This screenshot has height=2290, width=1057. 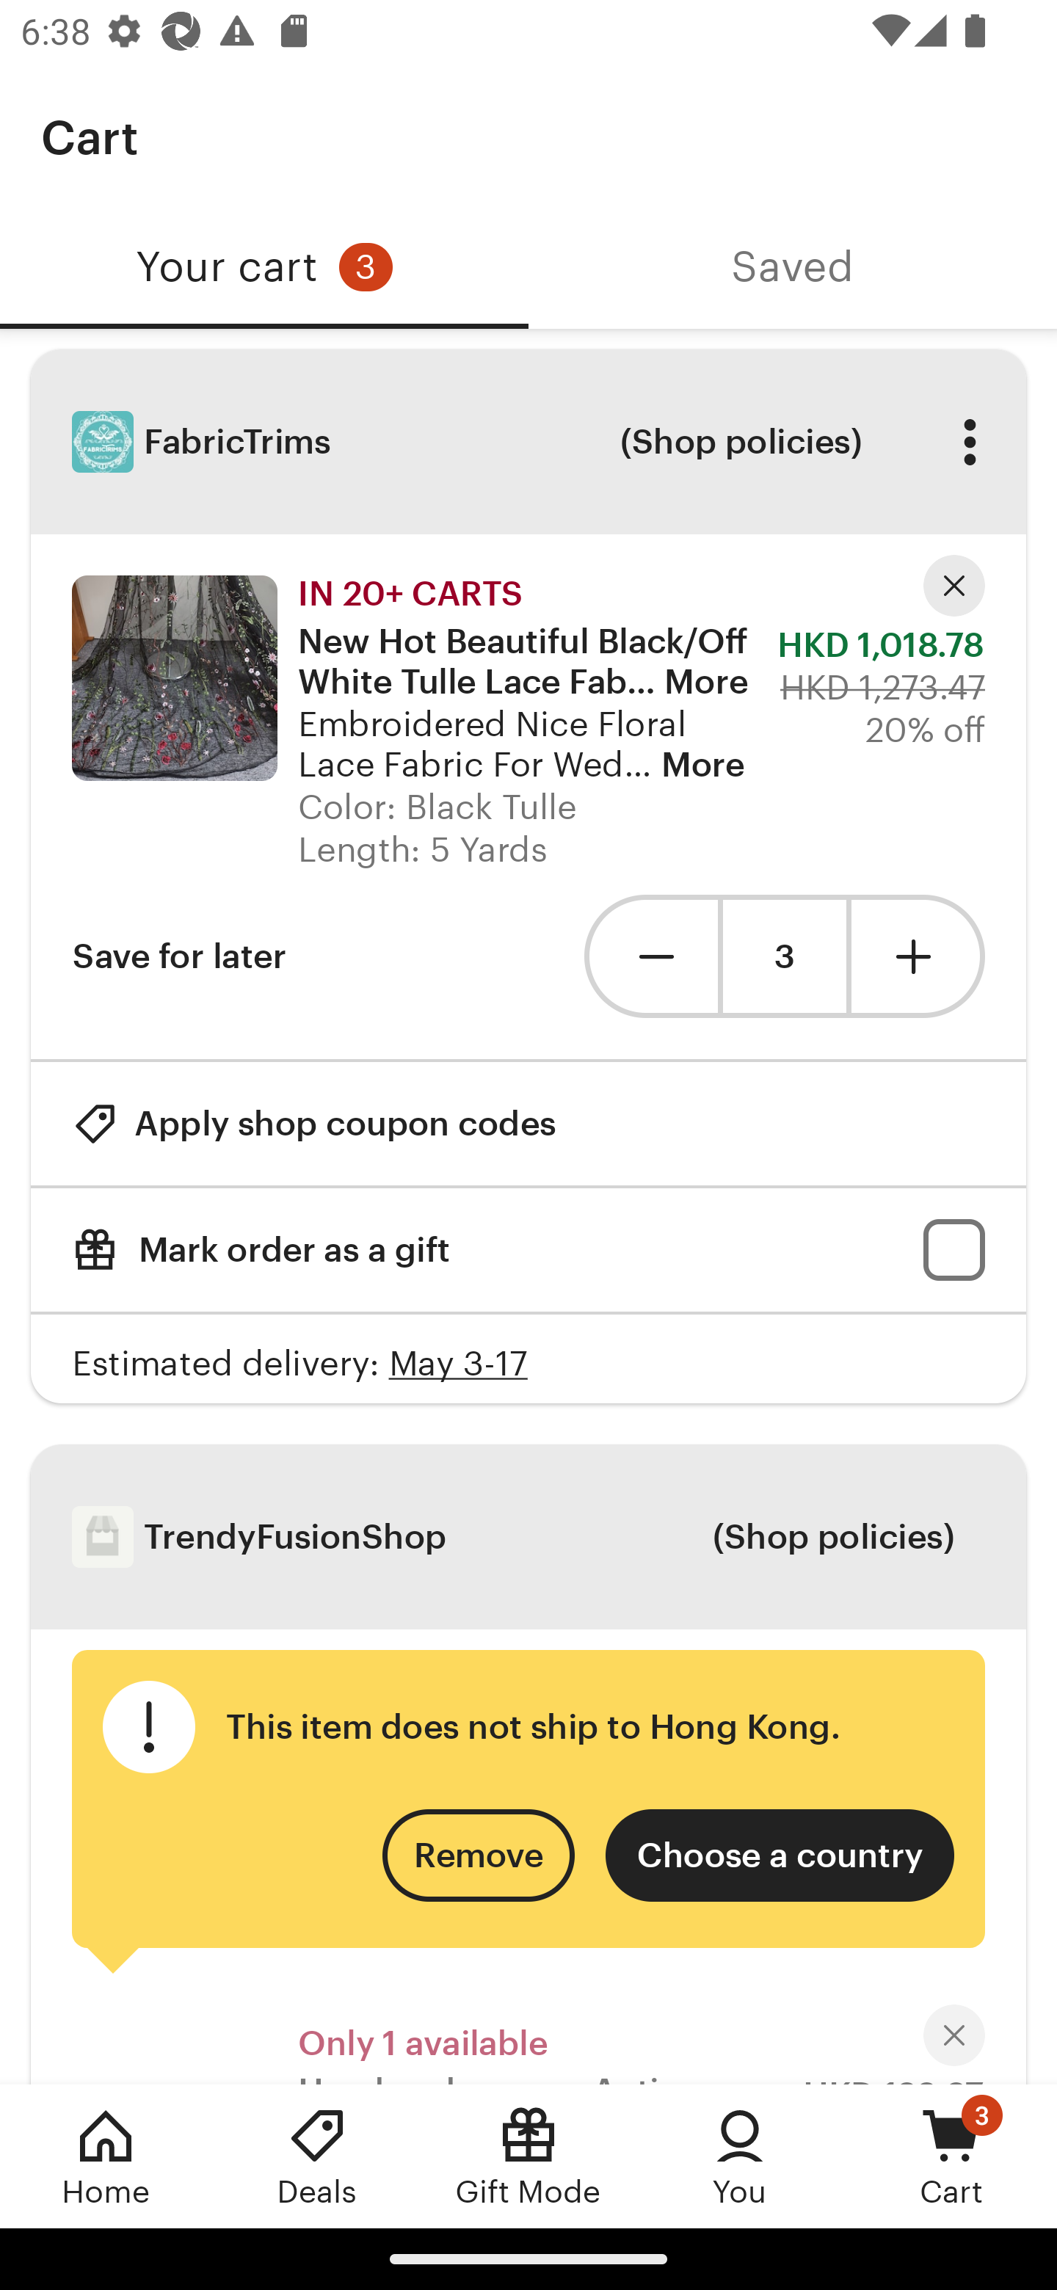 I want to click on Choose a country, so click(x=780, y=1854).